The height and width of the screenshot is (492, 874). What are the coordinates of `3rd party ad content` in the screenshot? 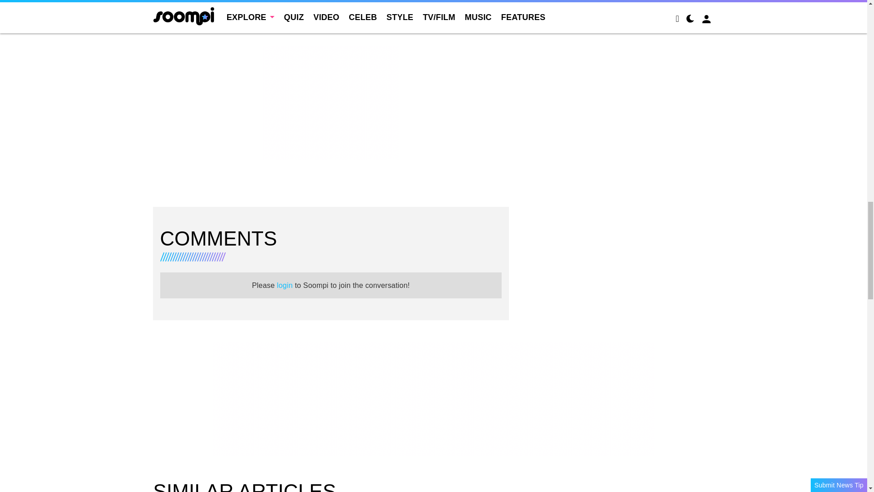 It's located at (331, 102).